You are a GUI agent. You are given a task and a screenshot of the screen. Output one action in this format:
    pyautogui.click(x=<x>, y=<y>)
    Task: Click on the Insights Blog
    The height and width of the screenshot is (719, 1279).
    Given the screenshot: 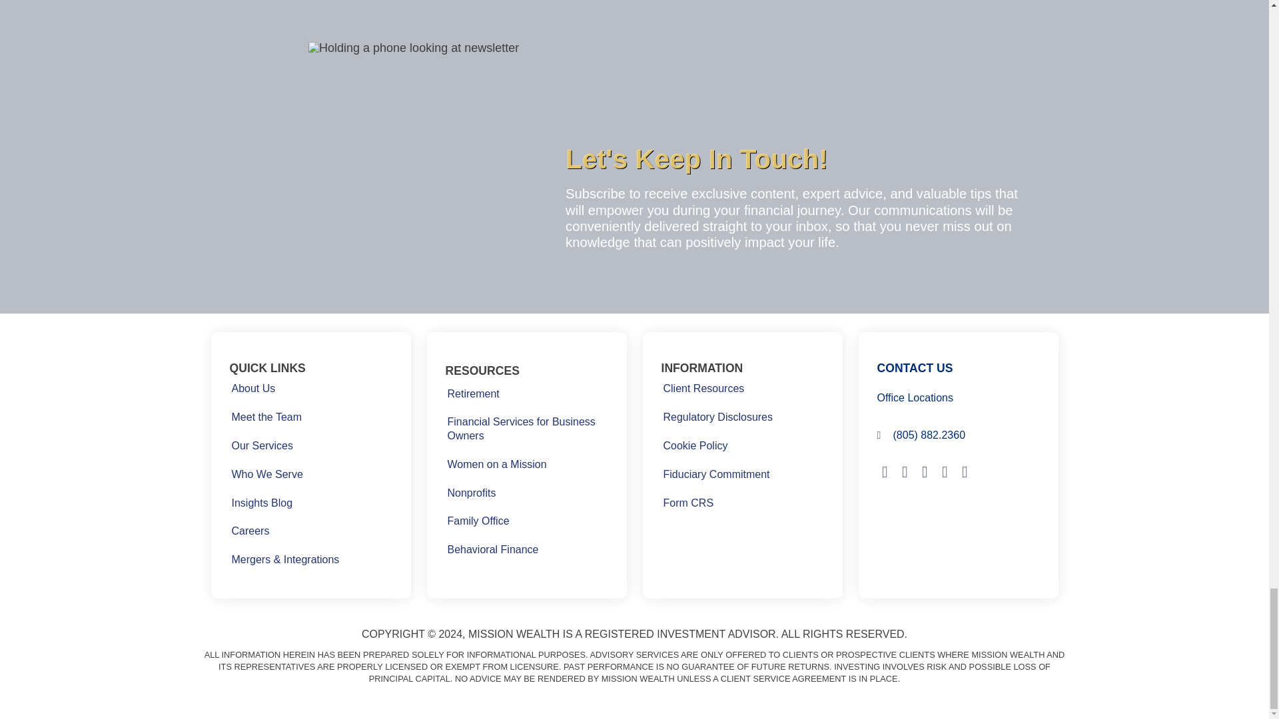 What is the action you would take?
    pyautogui.click(x=261, y=503)
    